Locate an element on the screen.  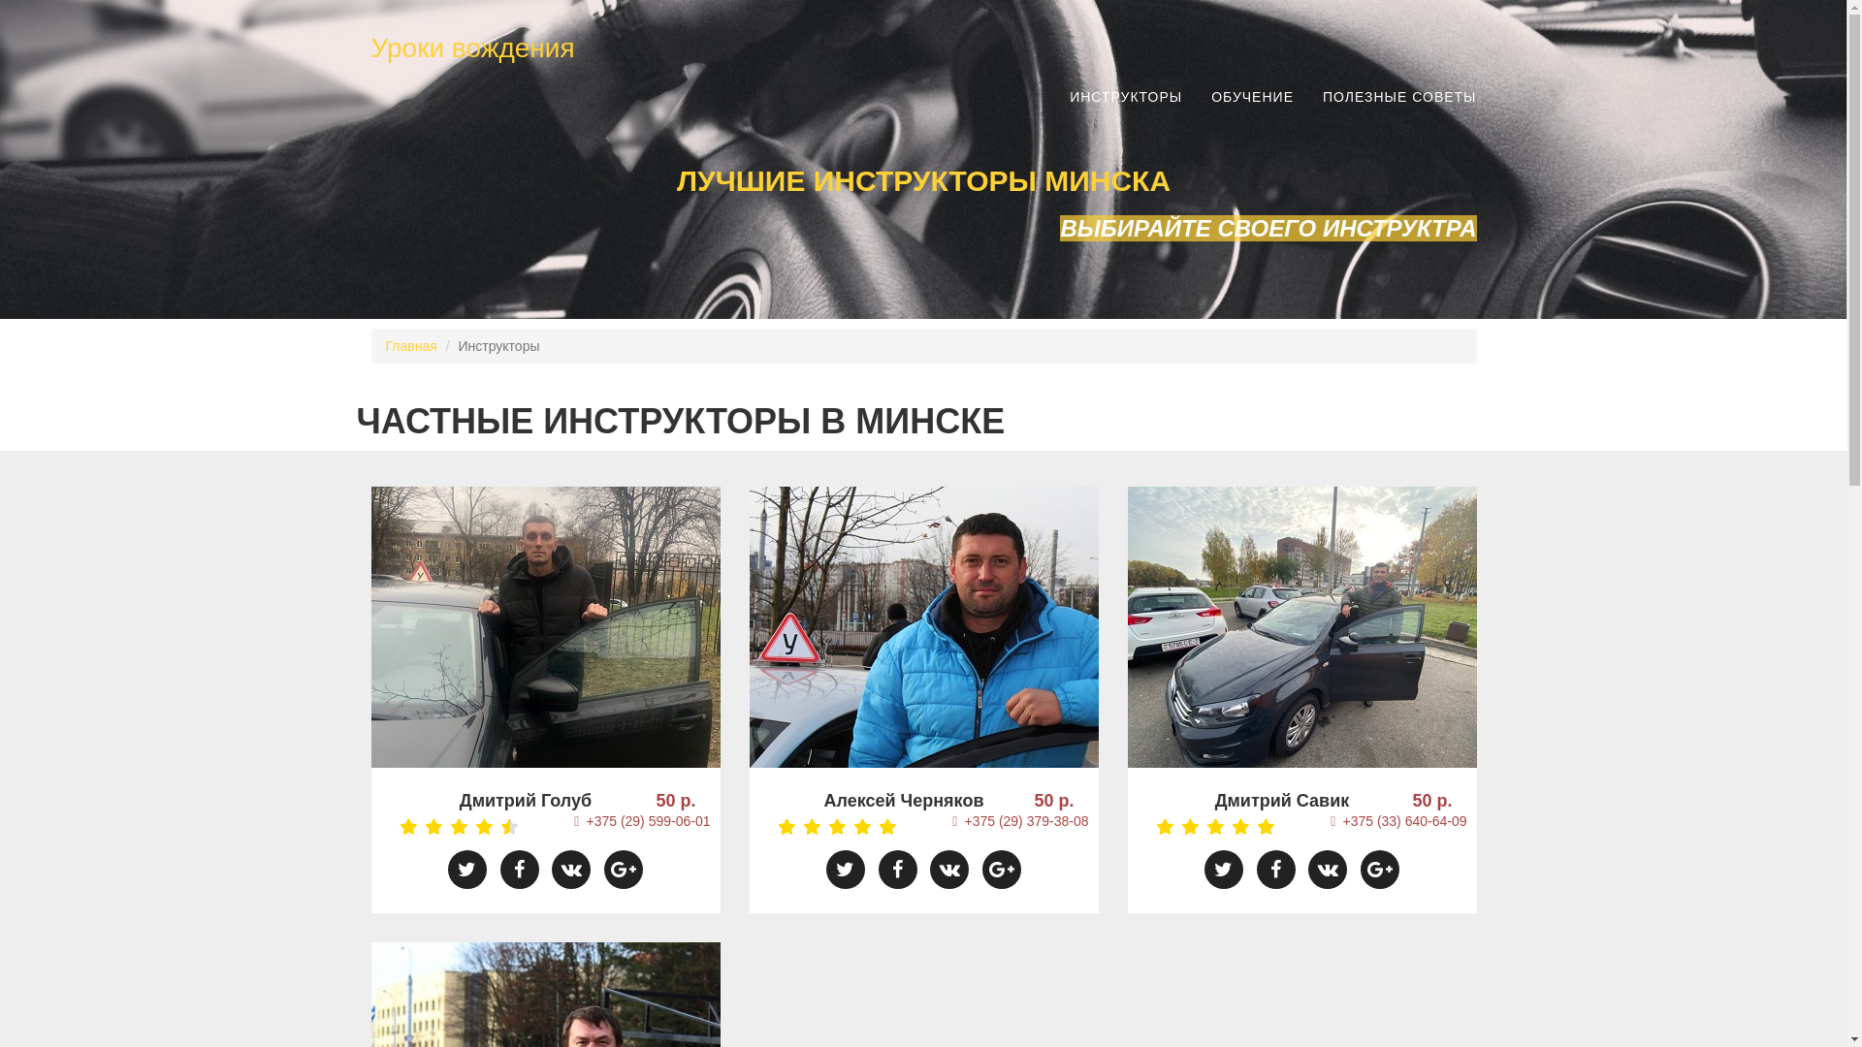
5,00 stars is located at coordinates (828, 831).